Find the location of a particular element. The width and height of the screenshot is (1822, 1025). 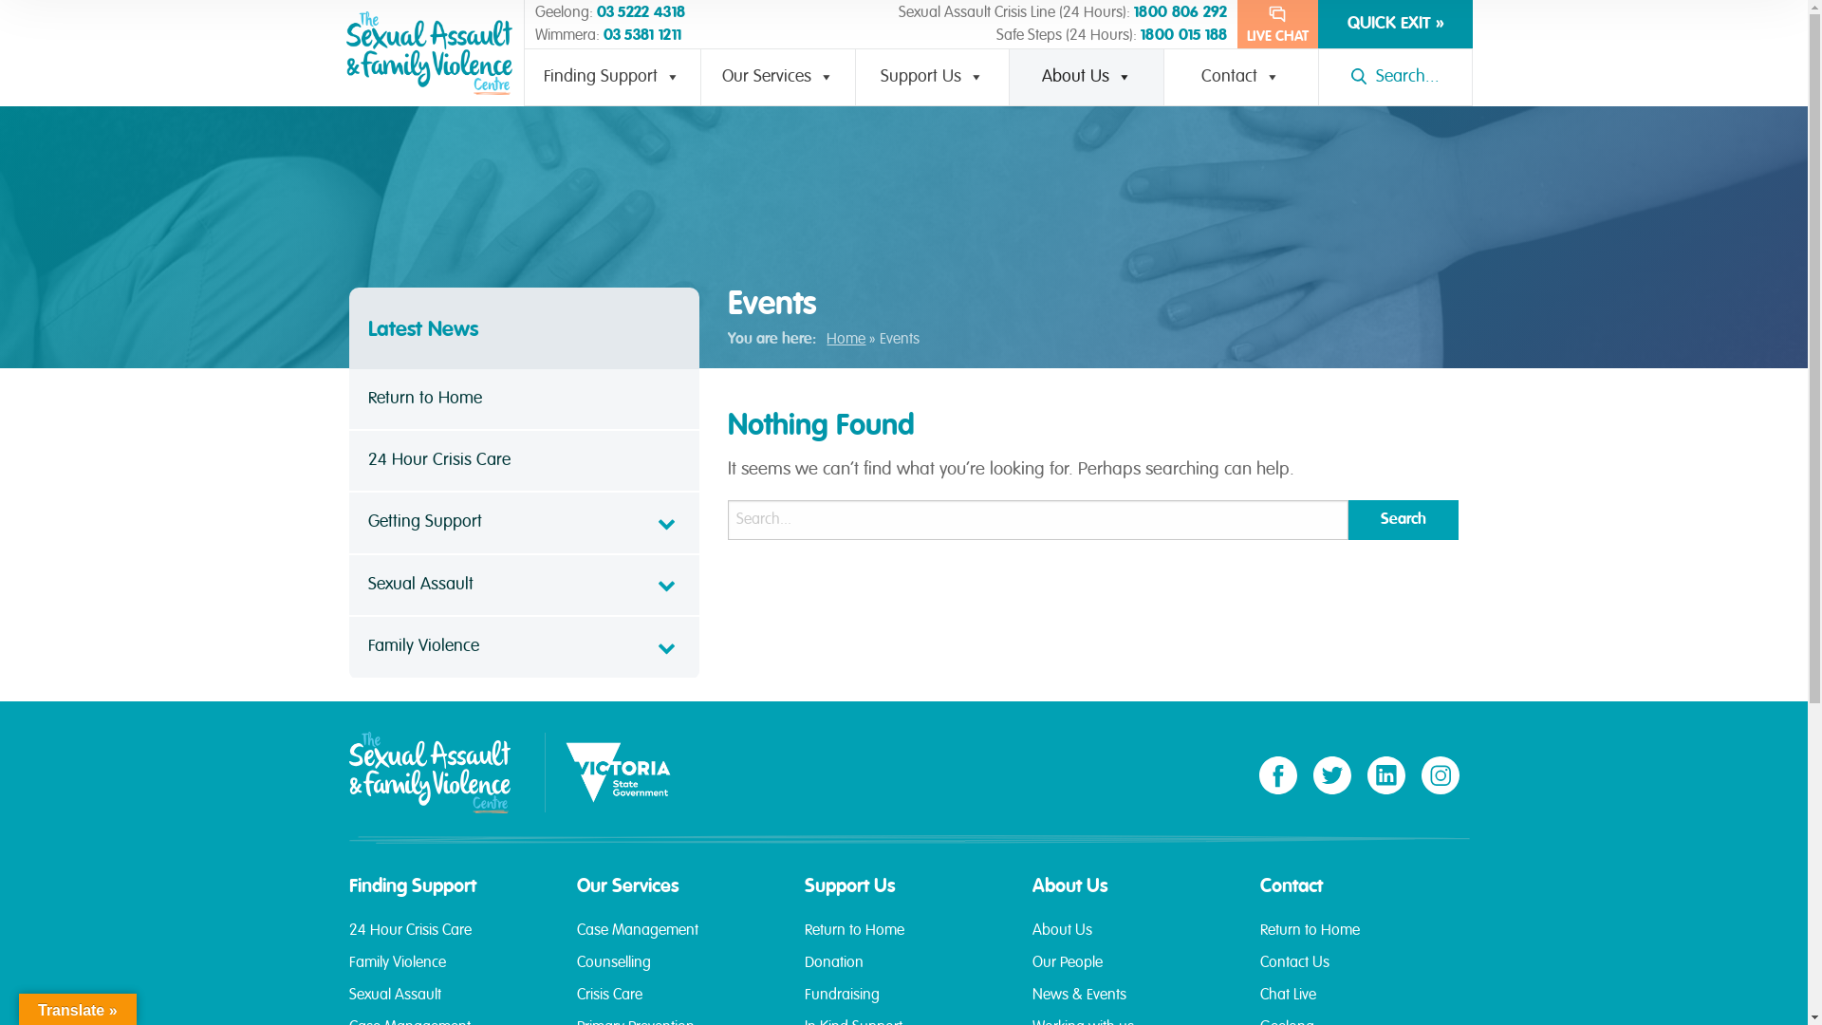

Search is located at coordinates (1404, 520).